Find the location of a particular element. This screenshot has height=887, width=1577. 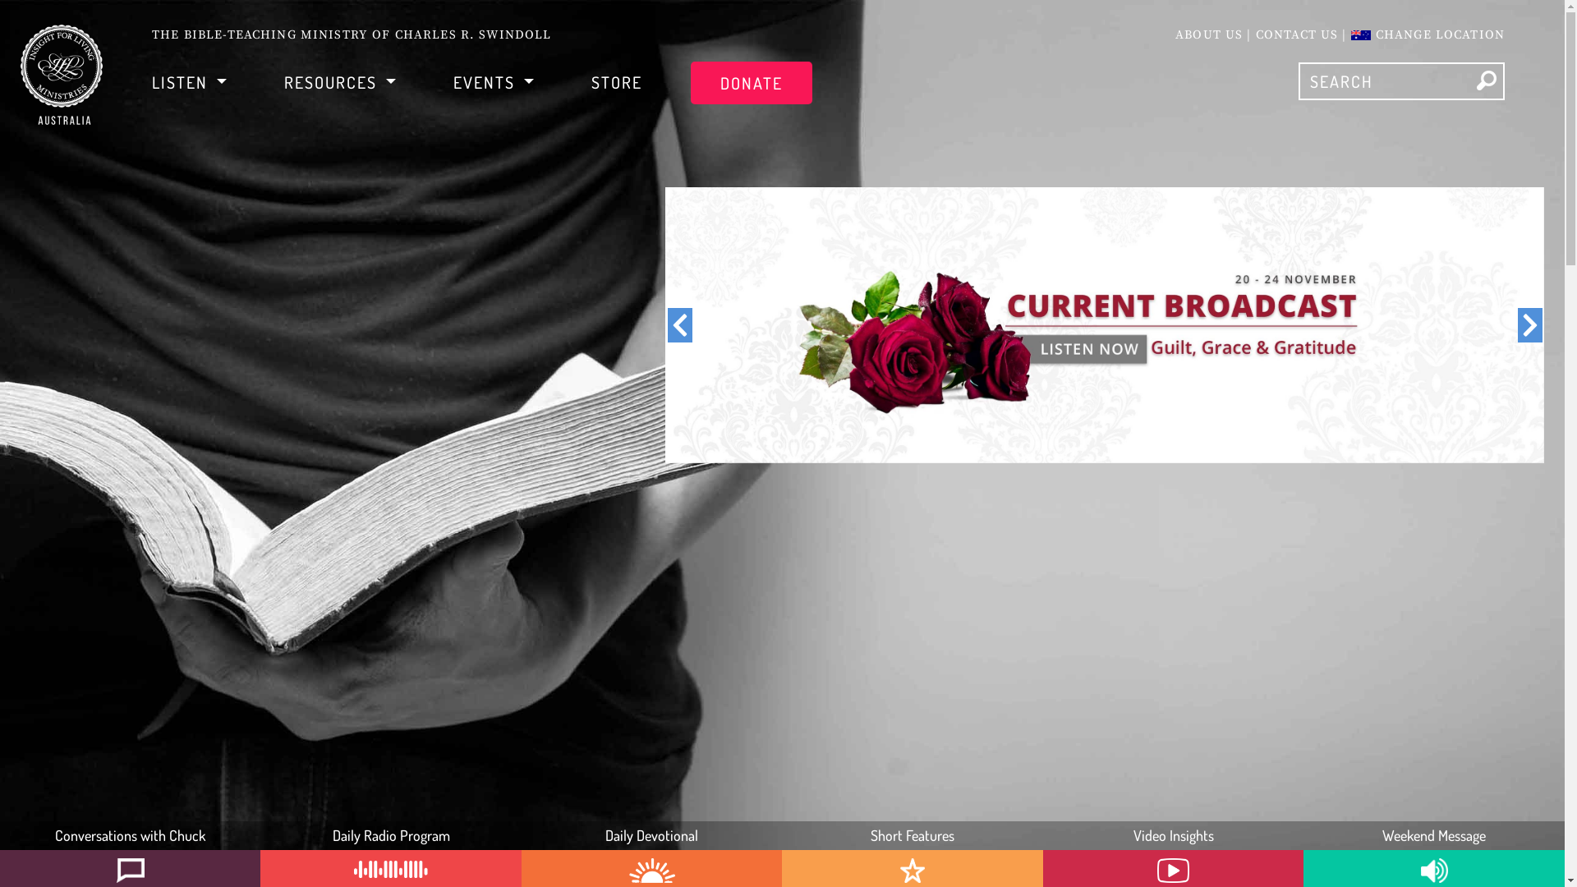

Next is located at coordinates (1529, 325).